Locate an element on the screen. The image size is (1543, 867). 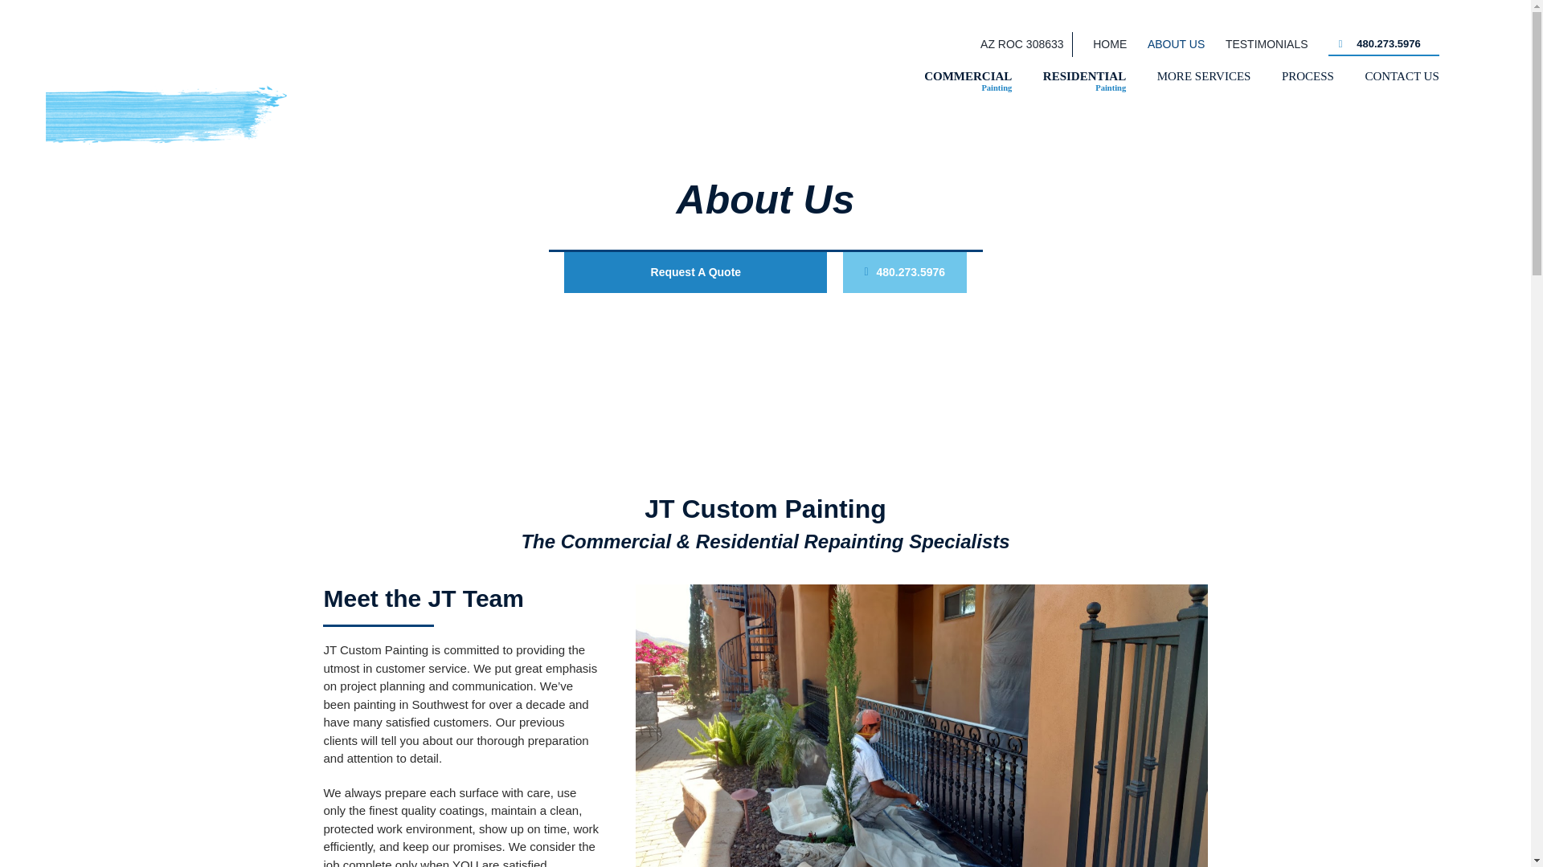
CONTACT US is located at coordinates (1401, 75).